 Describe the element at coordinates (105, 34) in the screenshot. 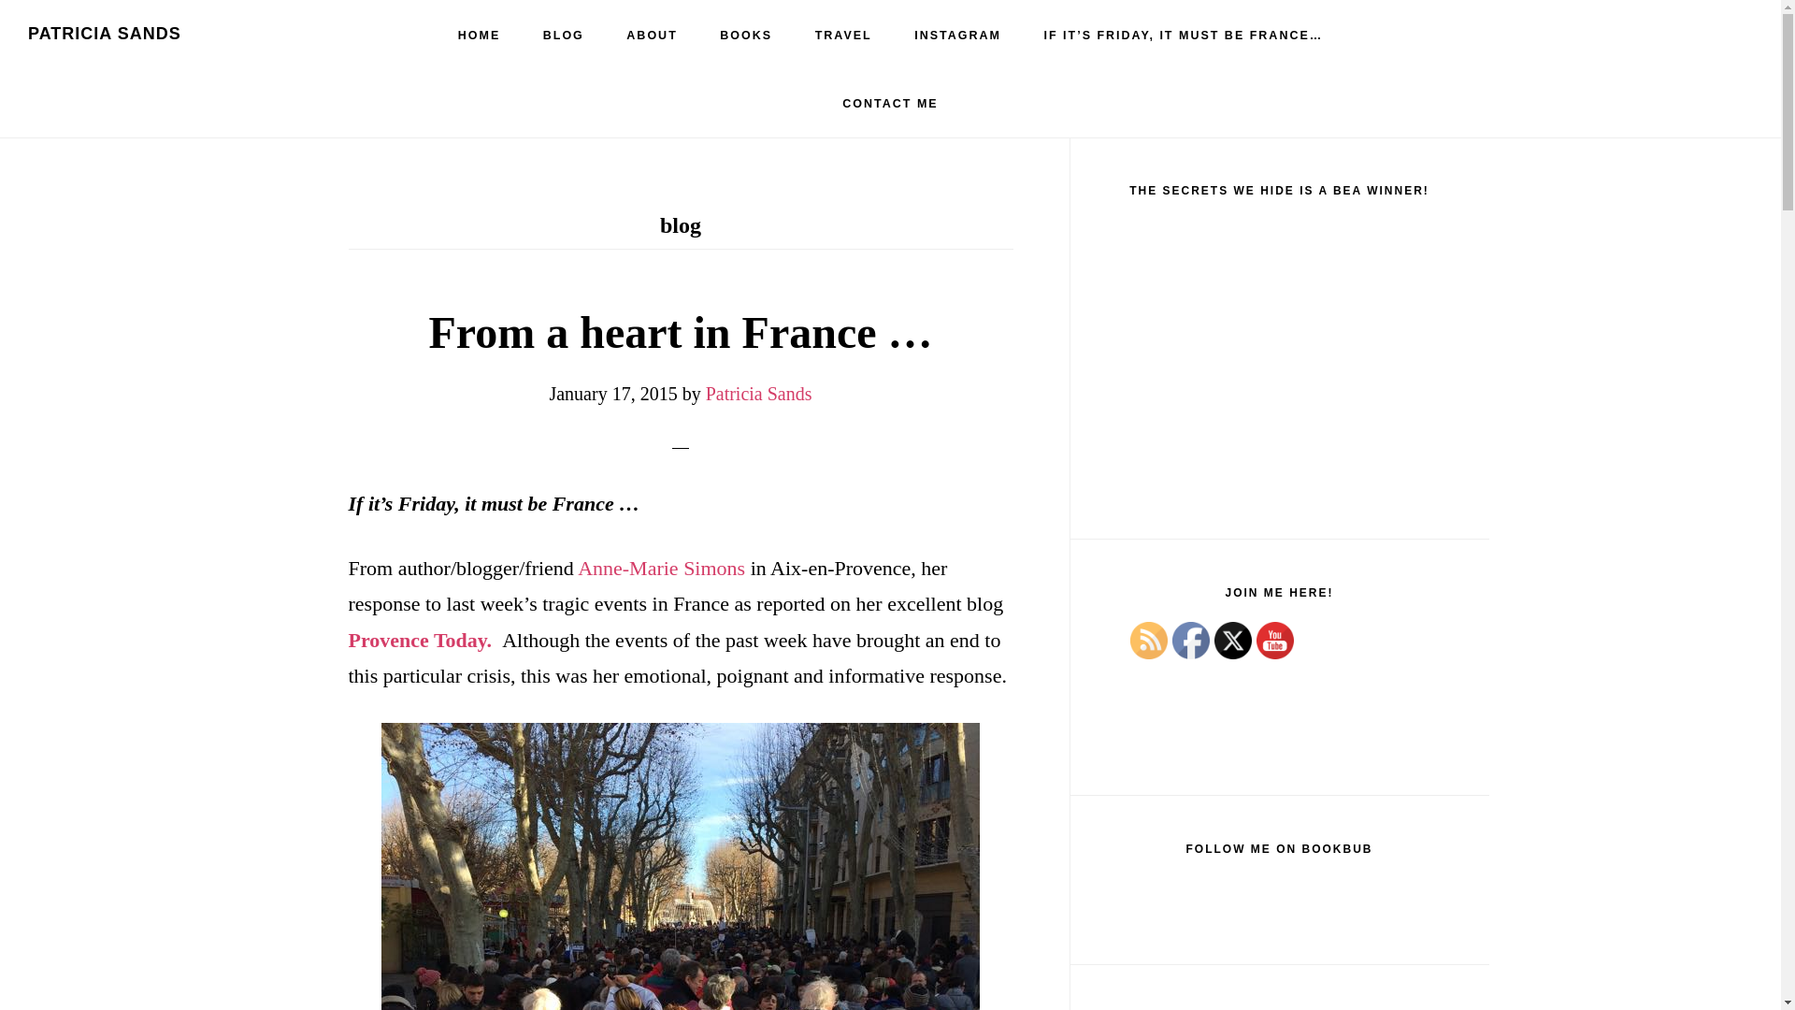

I see `PATRICIA SANDS` at that location.